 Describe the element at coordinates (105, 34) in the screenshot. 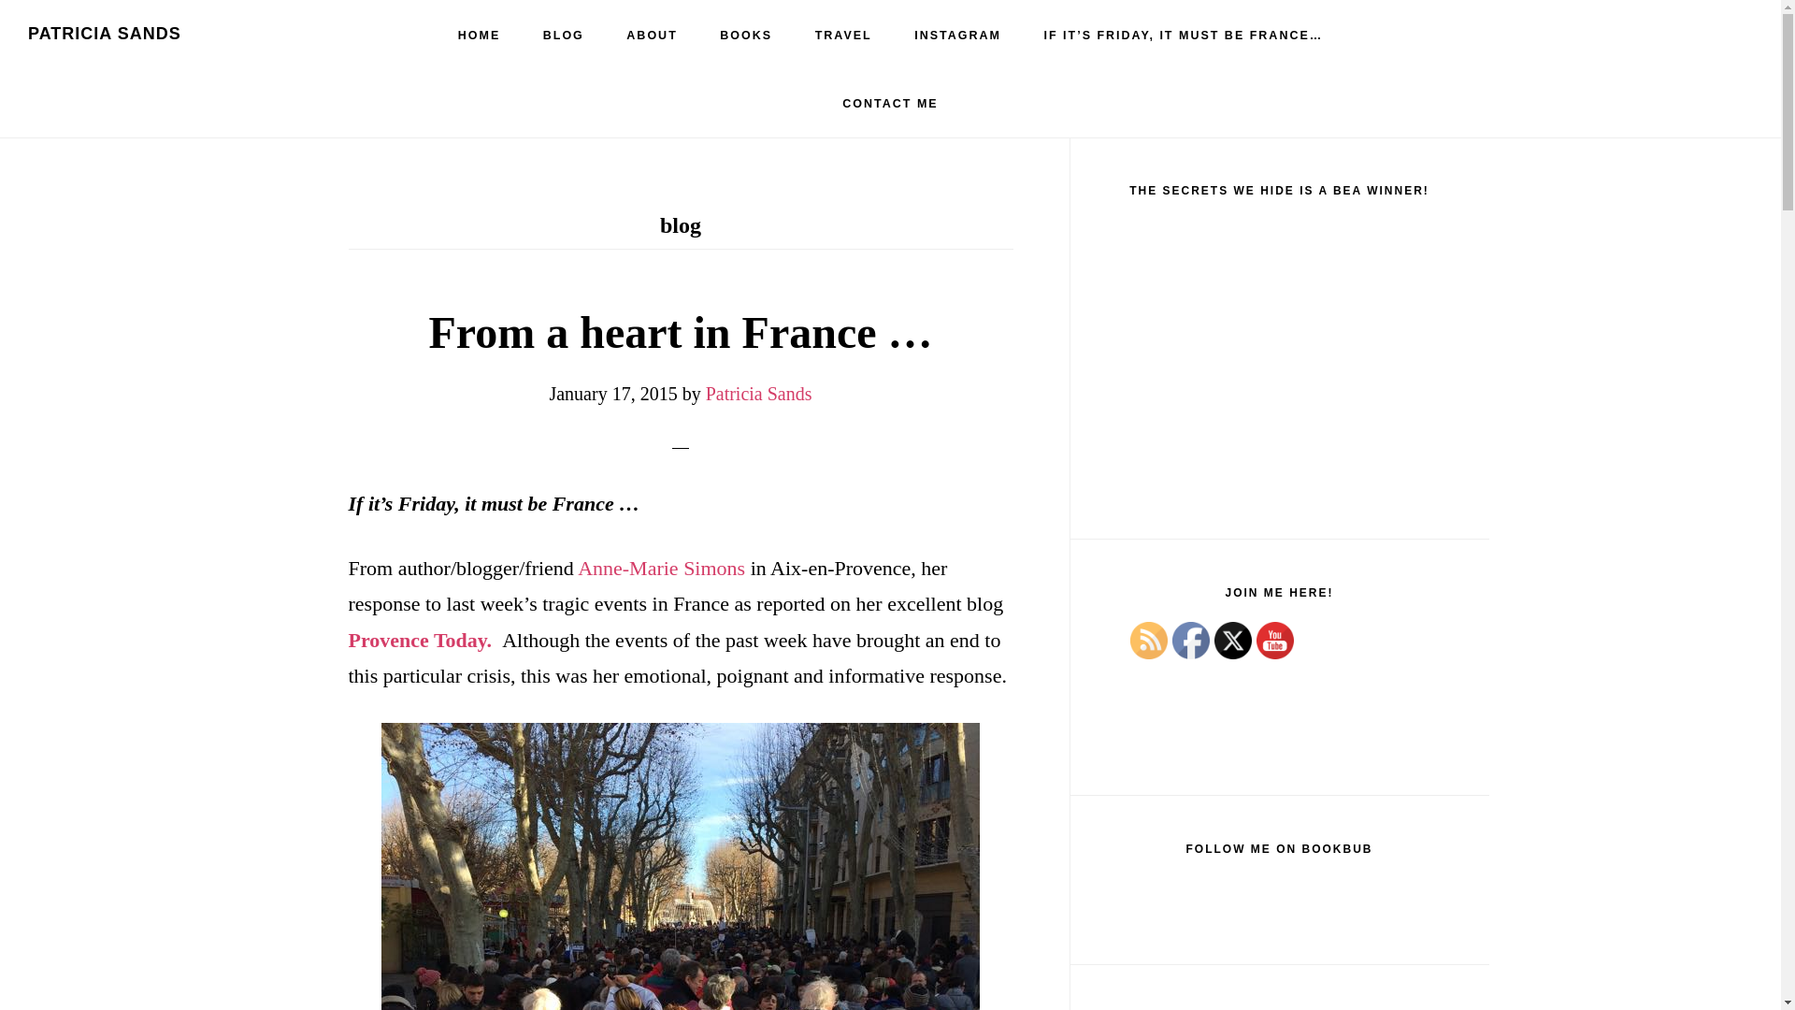

I see `PATRICIA SANDS` at that location.